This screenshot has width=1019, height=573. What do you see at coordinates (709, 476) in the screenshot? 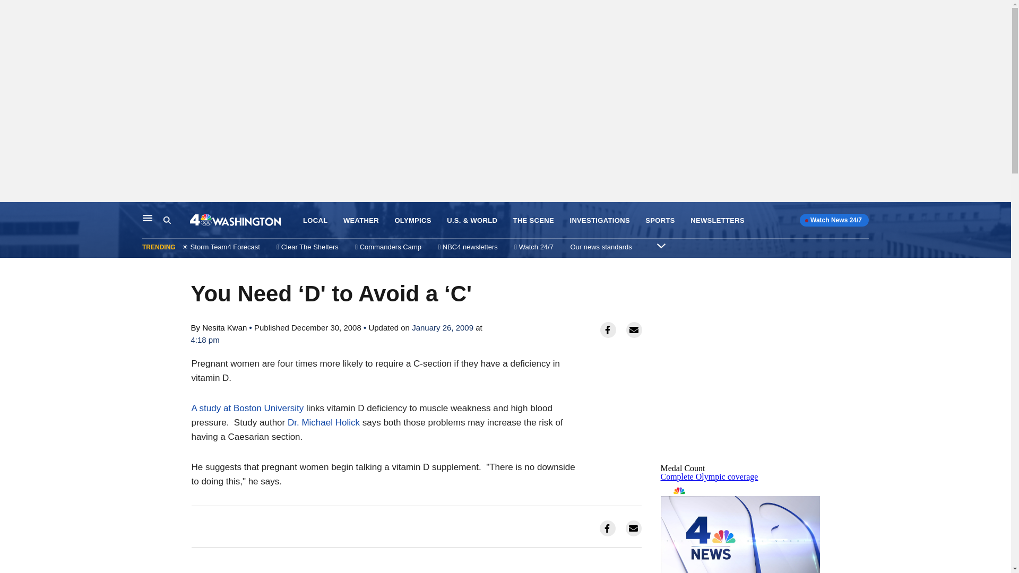
I see `Complete Olympic coverage` at bounding box center [709, 476].